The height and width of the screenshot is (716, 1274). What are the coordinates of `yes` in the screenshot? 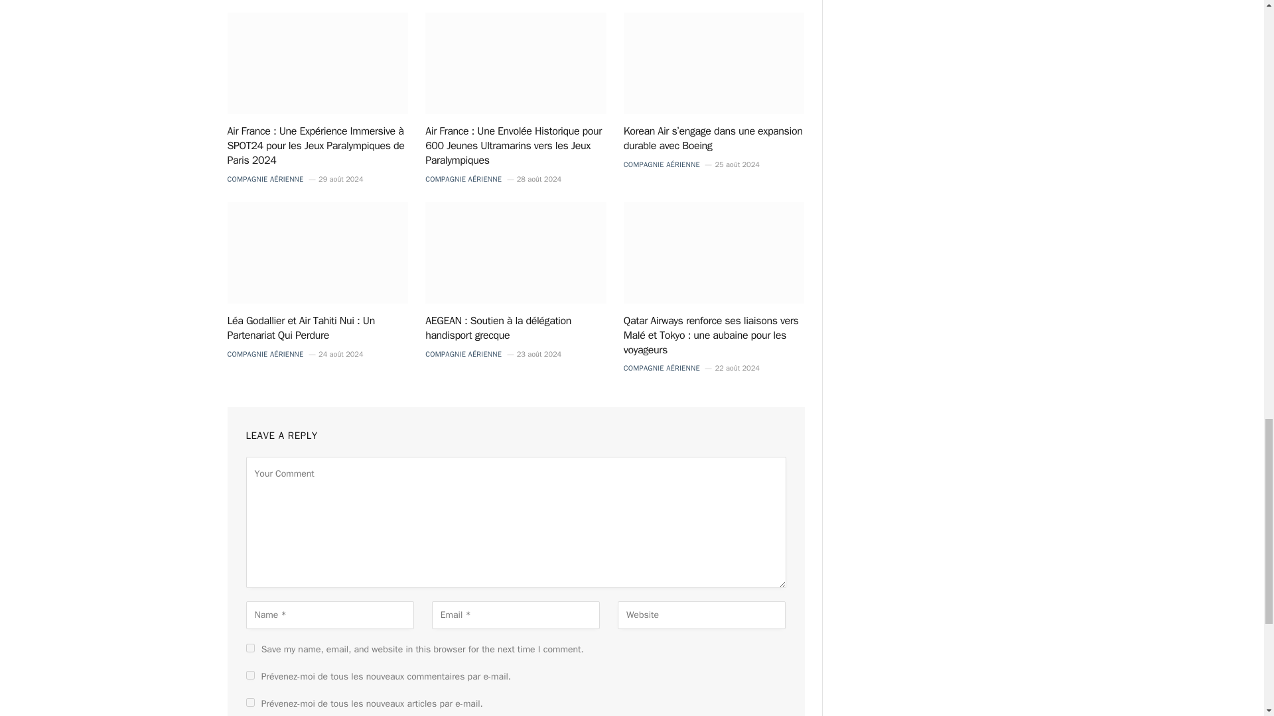 It's located at (249, 647).